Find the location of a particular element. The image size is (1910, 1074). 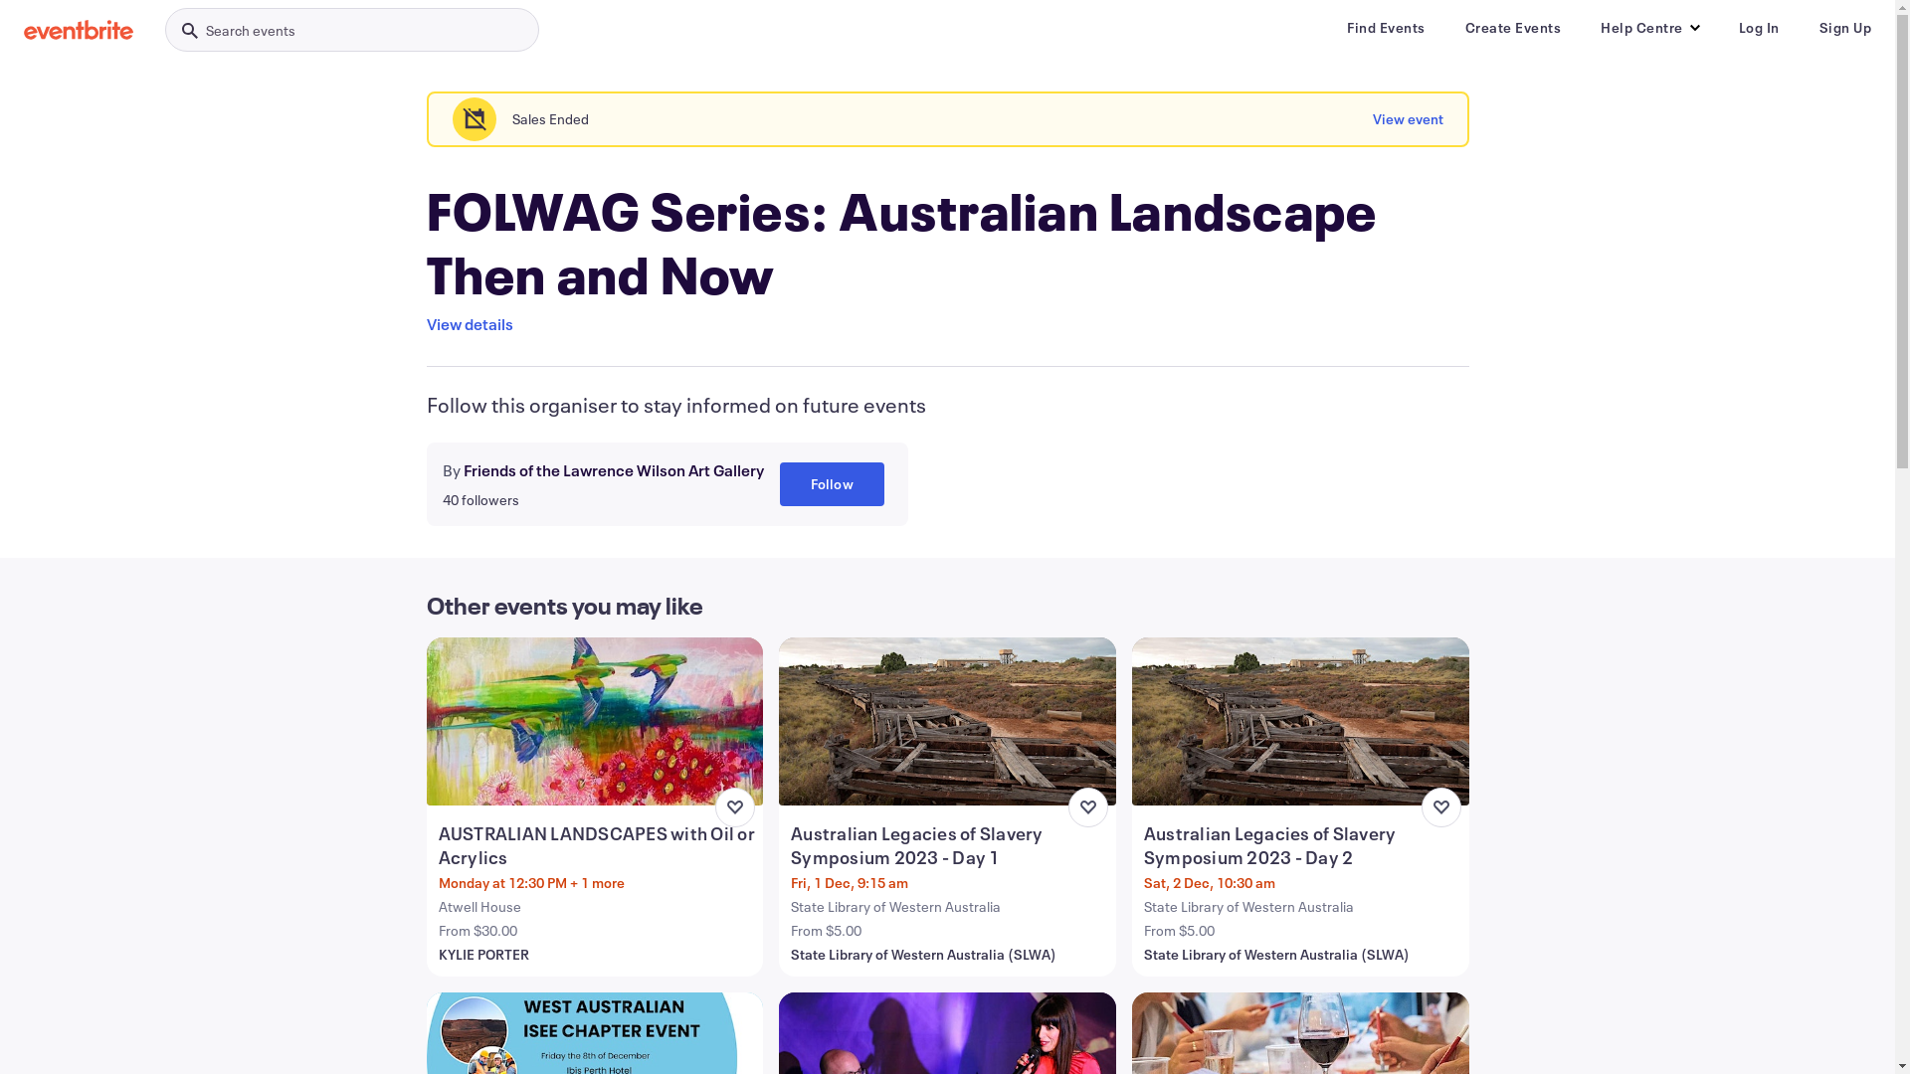

Australian Legacies of Slavery Symposium 2023 - Day 2 is located at coordinates (1303, 845).